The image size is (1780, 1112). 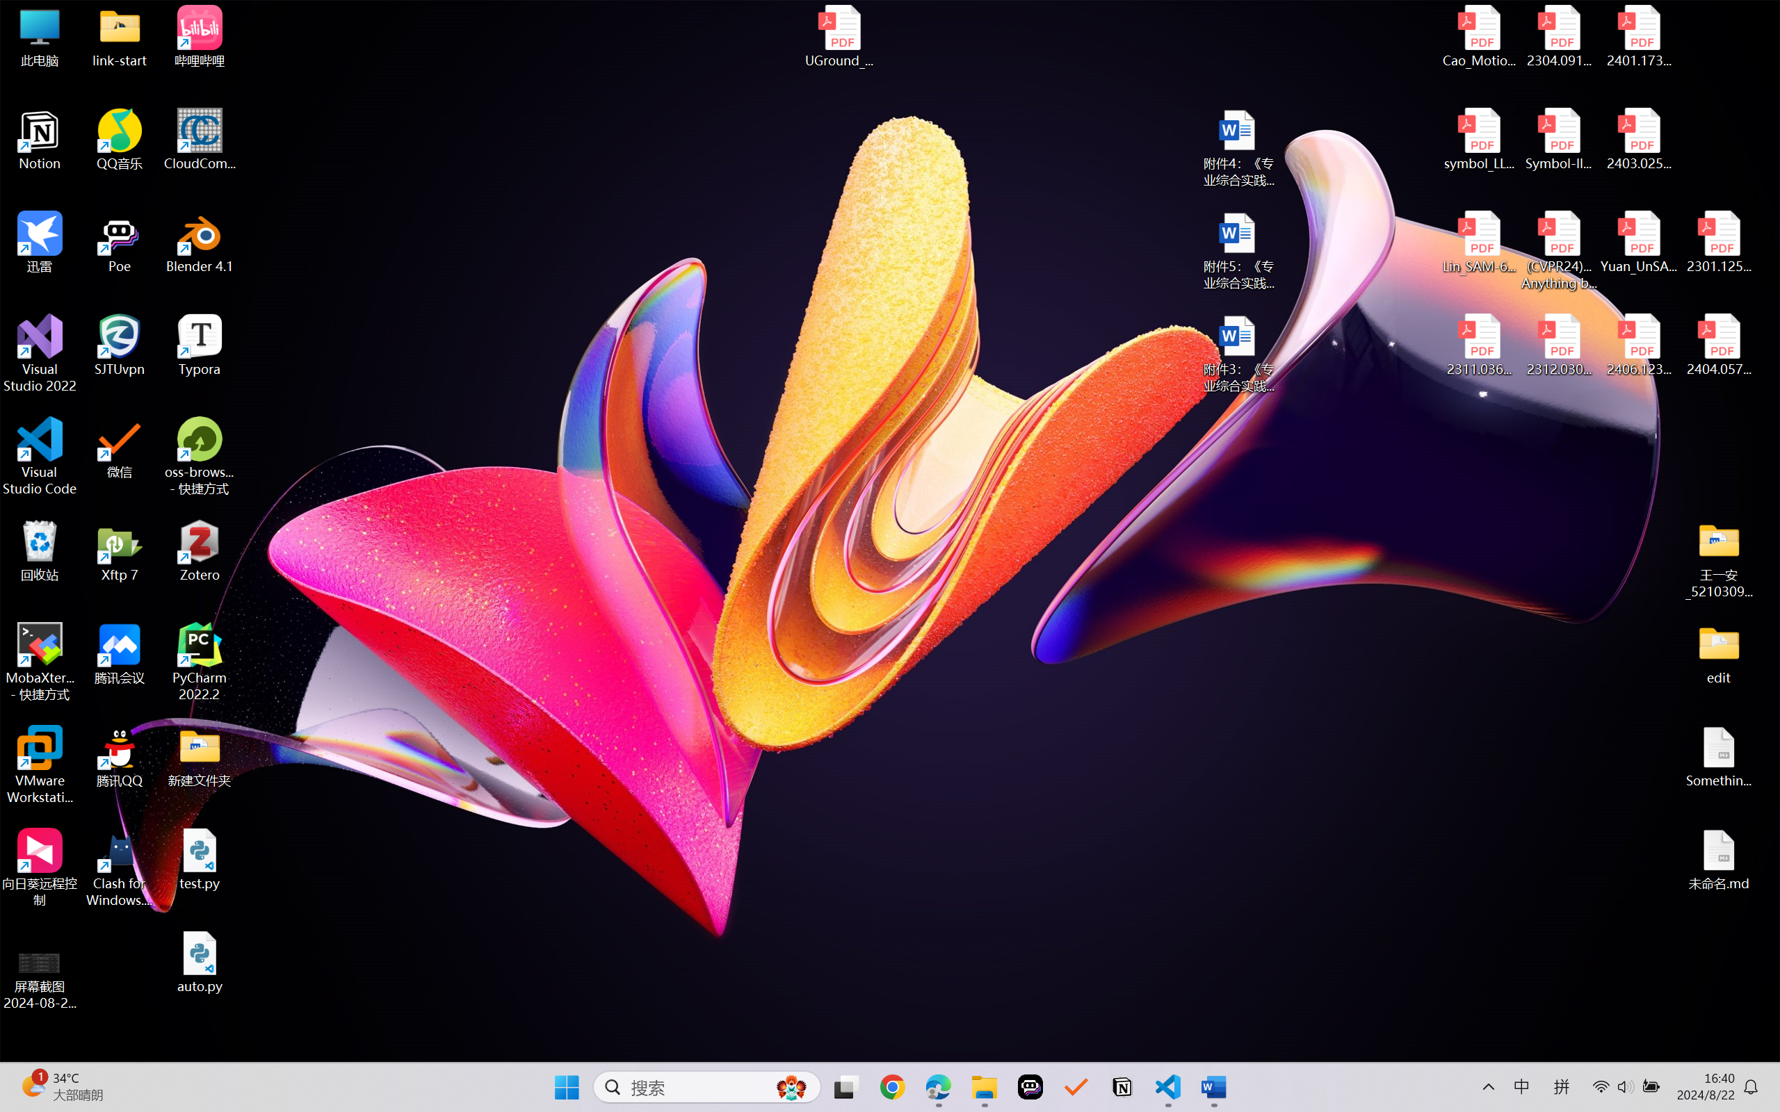 I want to click on Visual Studio 2022, so click(x=40, y=354).